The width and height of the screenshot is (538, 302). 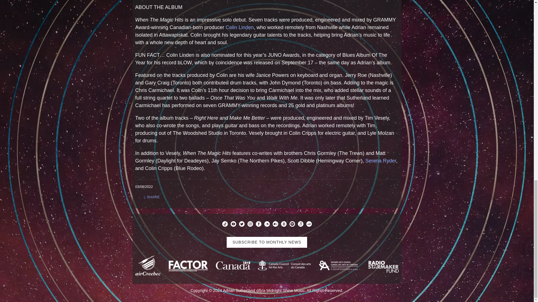 I want to click on Share First JUNO Nomination A Decade In The Making, so click(x=152, y=197).